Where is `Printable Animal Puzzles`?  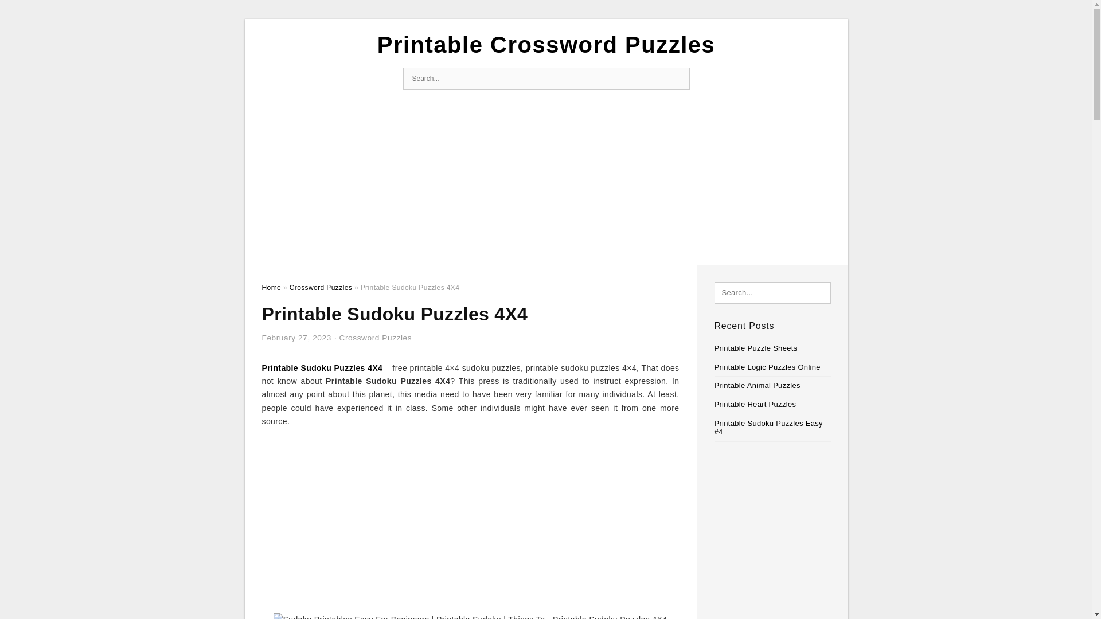 Printable Animal Puzzles is located at coordinates (757, 385).